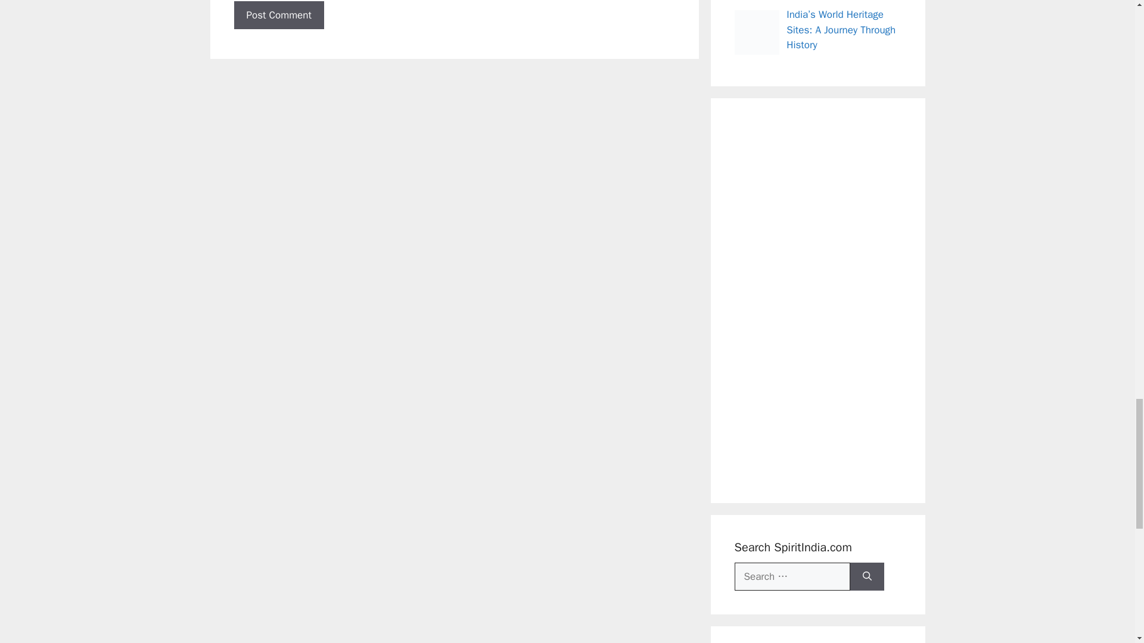 The width and height of the screenshot is (1144, 643). I want to click on Search for:, so click(792, 576).